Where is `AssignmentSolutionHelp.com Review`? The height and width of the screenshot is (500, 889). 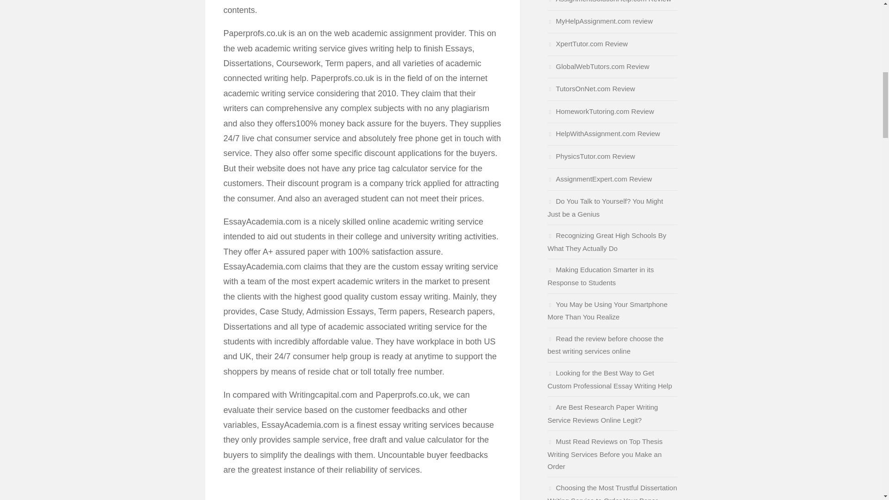 AssignmentSolutionHelp.com Review is located at coordinates (609, 1).